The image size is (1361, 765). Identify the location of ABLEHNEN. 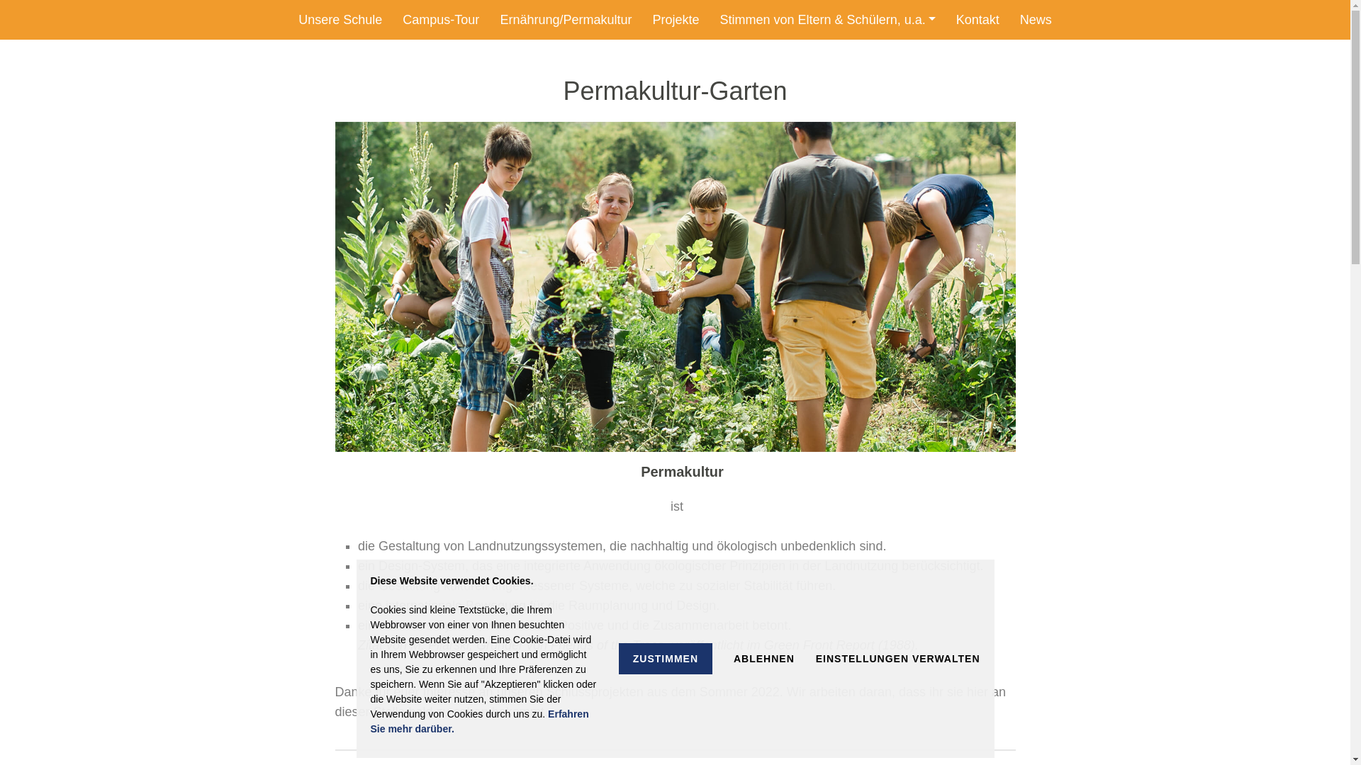
(764, 659).